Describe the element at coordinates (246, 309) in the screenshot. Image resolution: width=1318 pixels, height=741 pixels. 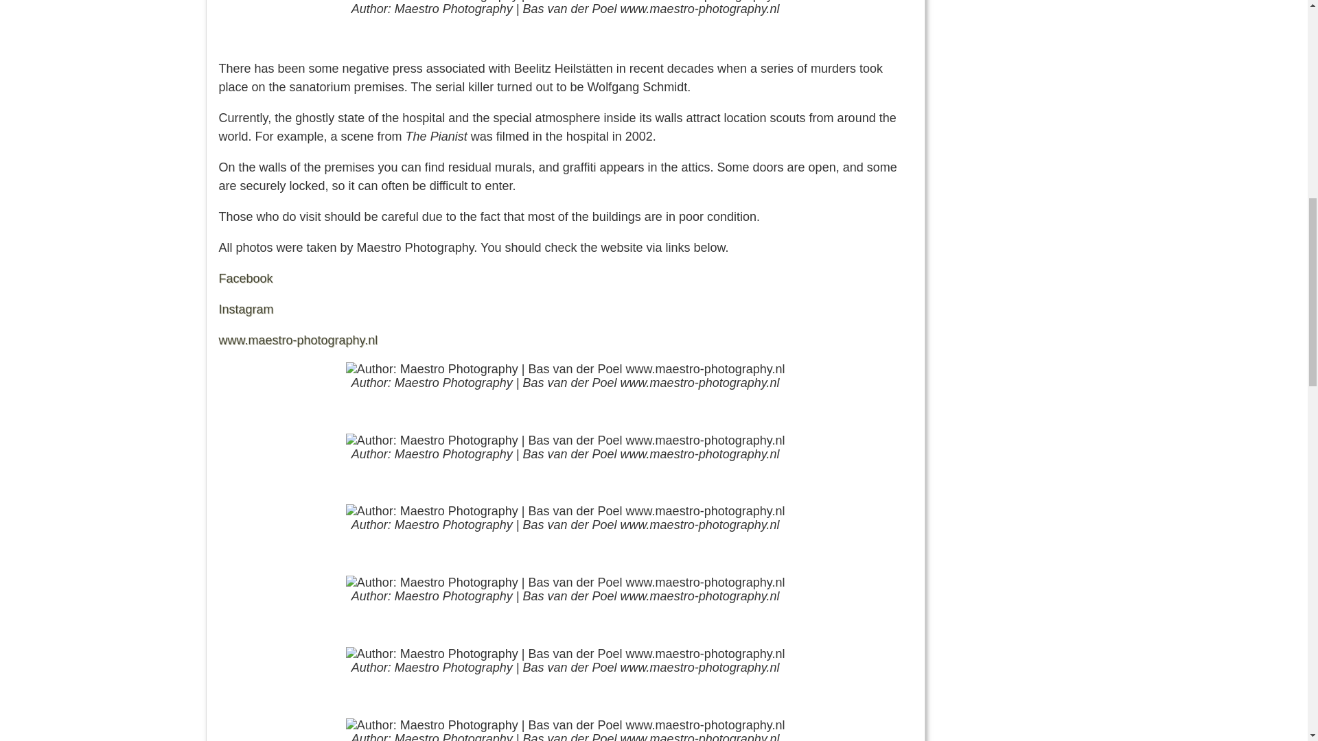
I see `Instagram` at that location.